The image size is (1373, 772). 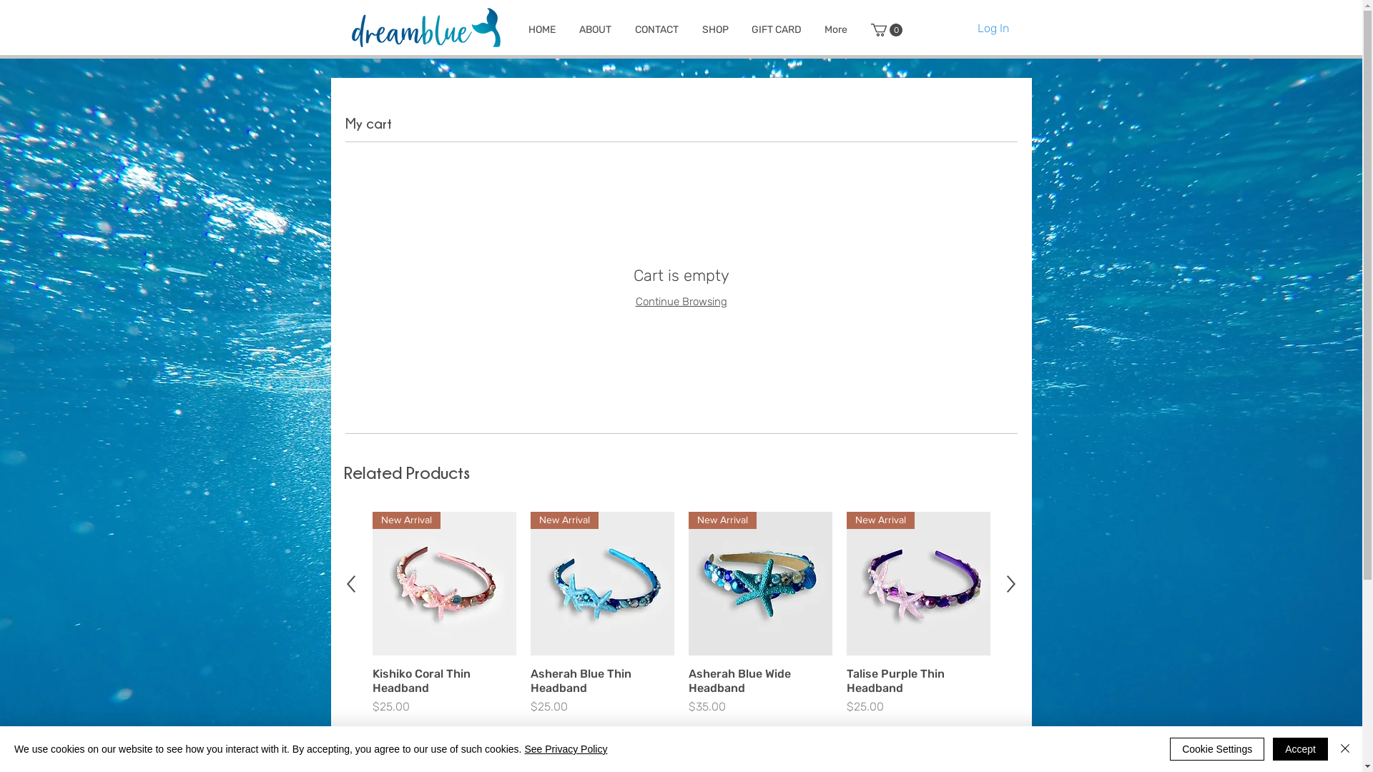 I want to click on Accept, so click(x=1300, y=749).